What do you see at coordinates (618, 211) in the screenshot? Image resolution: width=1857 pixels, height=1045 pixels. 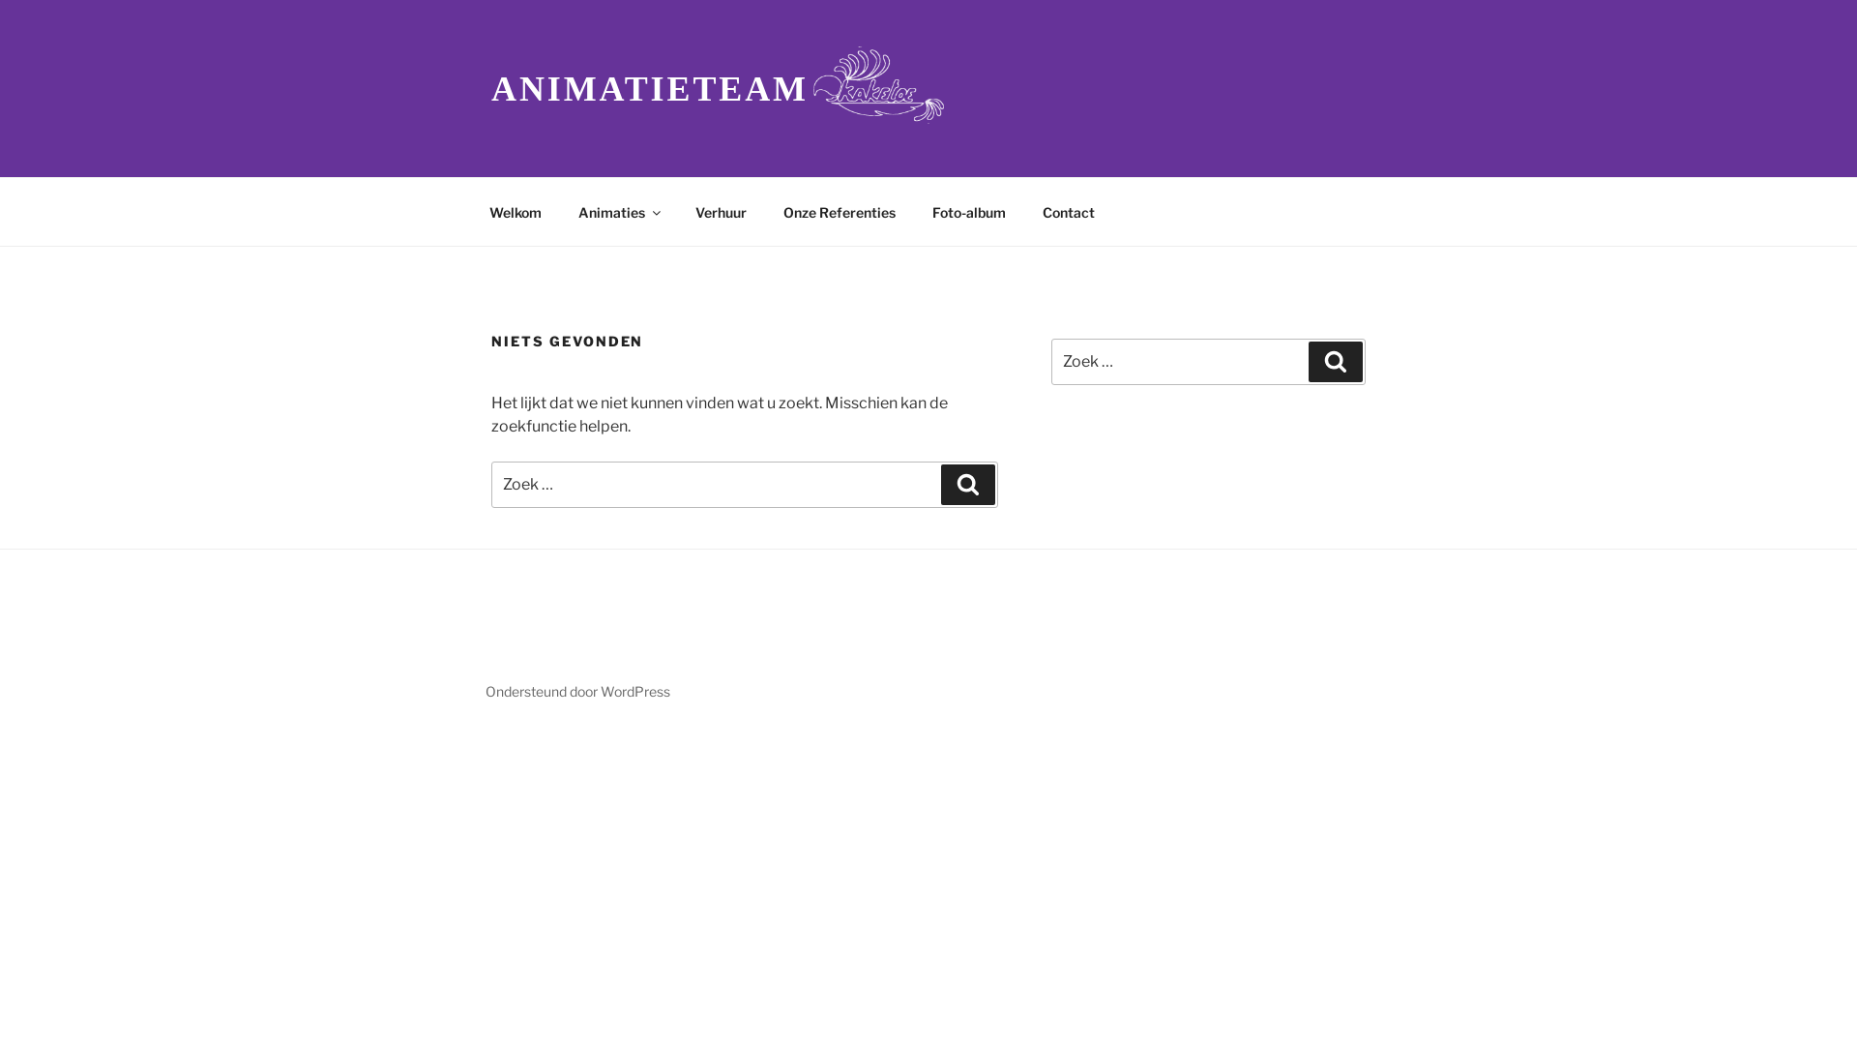 I see `Animaties` at bounding box center [618, 211].